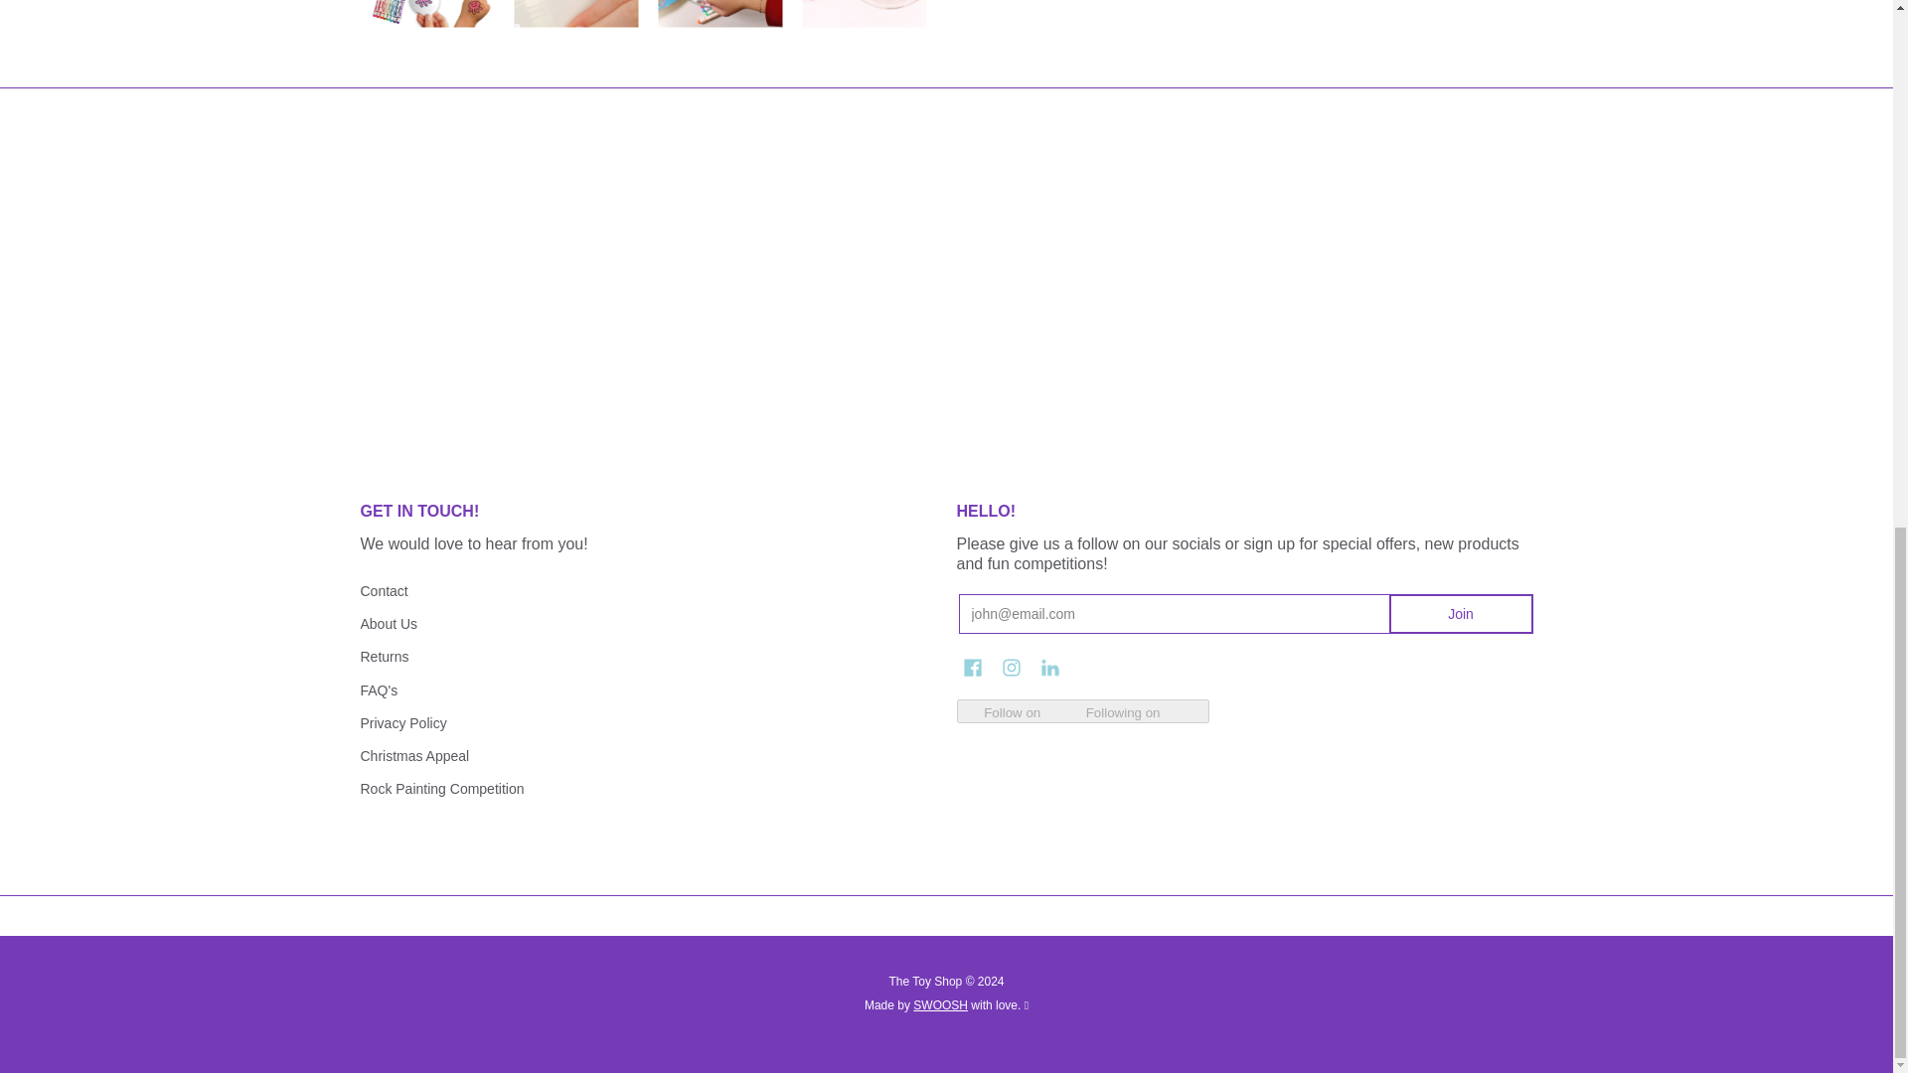 The image size is (1908, 1073). Describe the element at coordinates (648, 690) in the screenshot. I see `FAQ's` at that location.